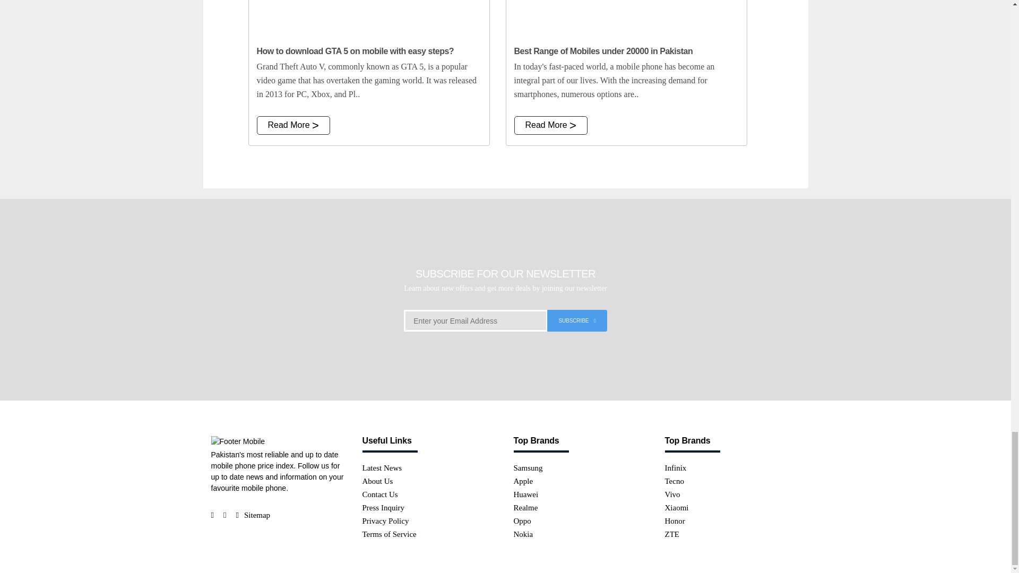 The height and width of the screenshot is (573, 1019). Describe the element at coordinates (257, 515) in the screenshot. I see `SiteMap` at that location.